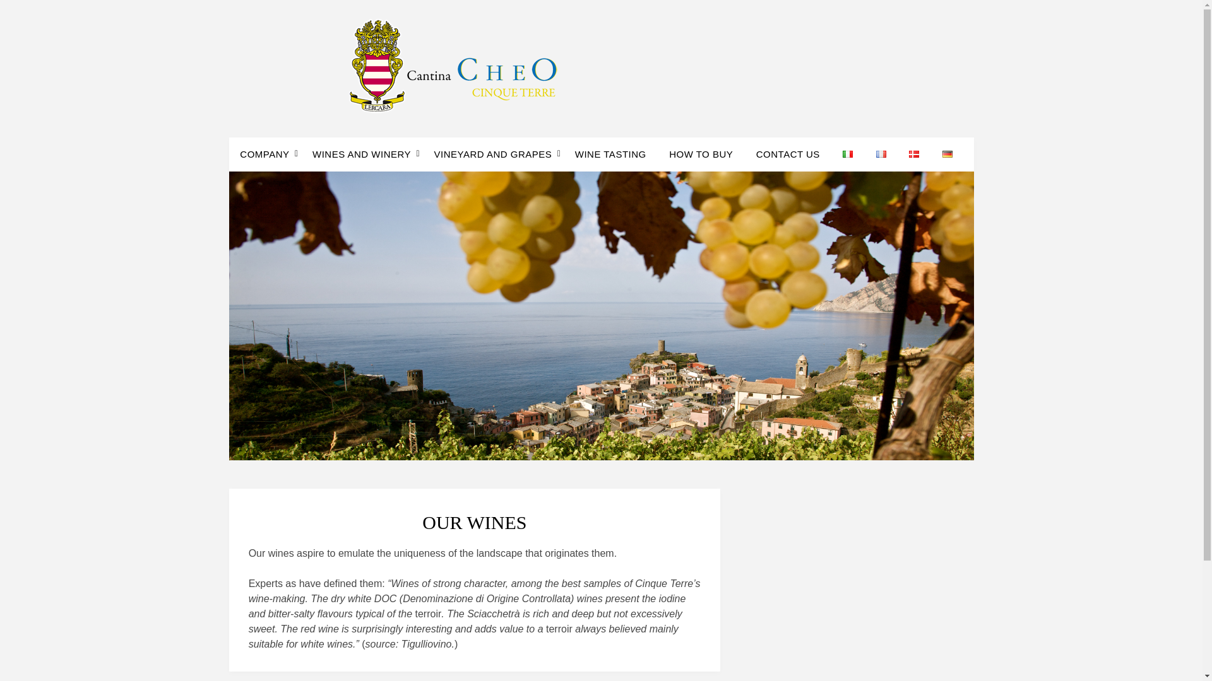 The width and height of the screenshot is (1212, 681). I want to click on CONTACT US, so click(788, 154).